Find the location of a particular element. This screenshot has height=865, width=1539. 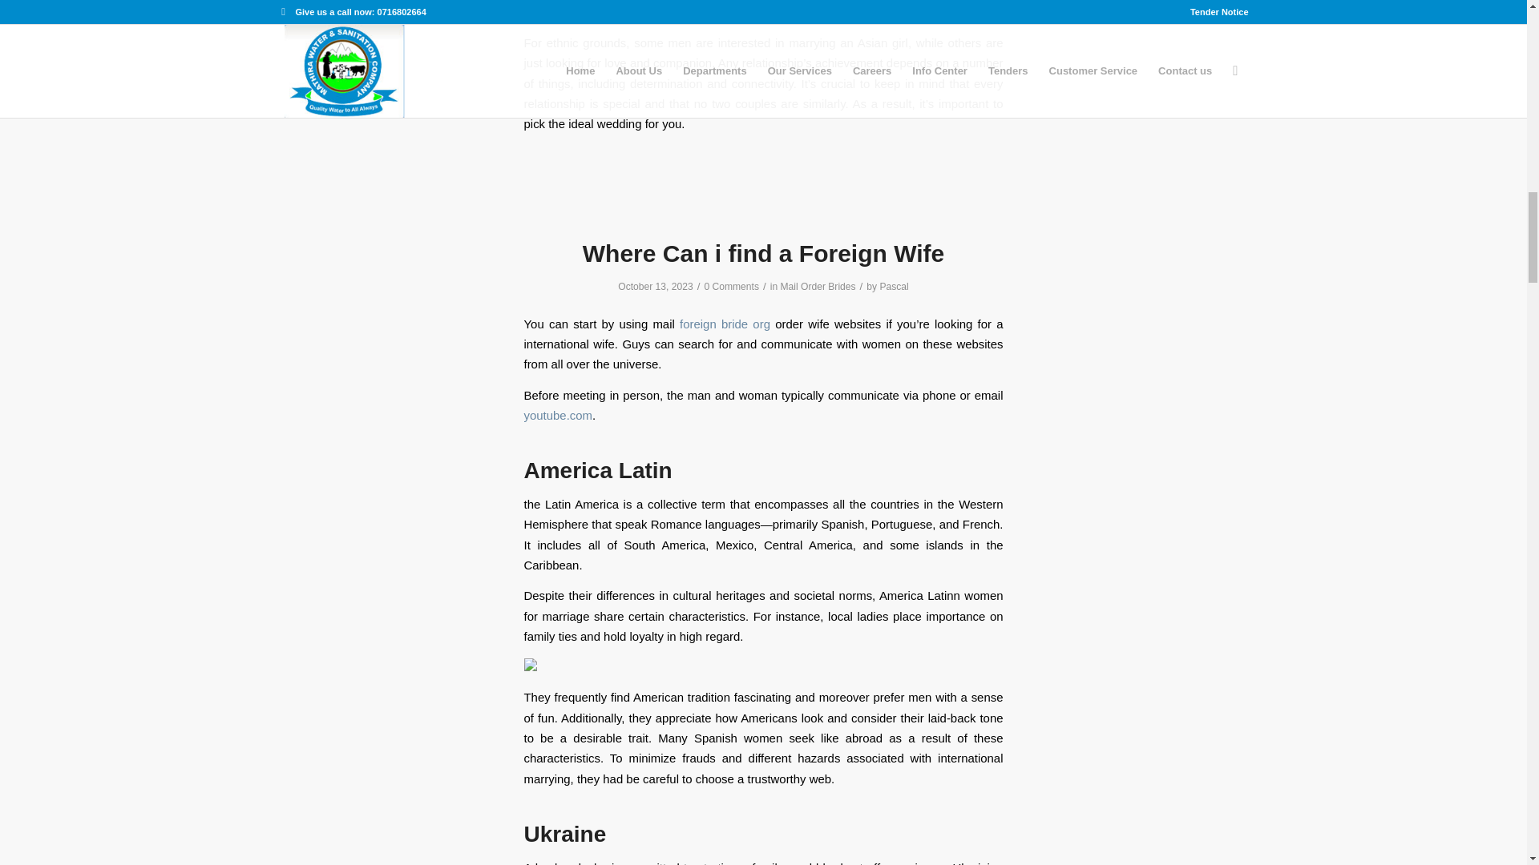

0 Comments is located at coordinates (731, 287).